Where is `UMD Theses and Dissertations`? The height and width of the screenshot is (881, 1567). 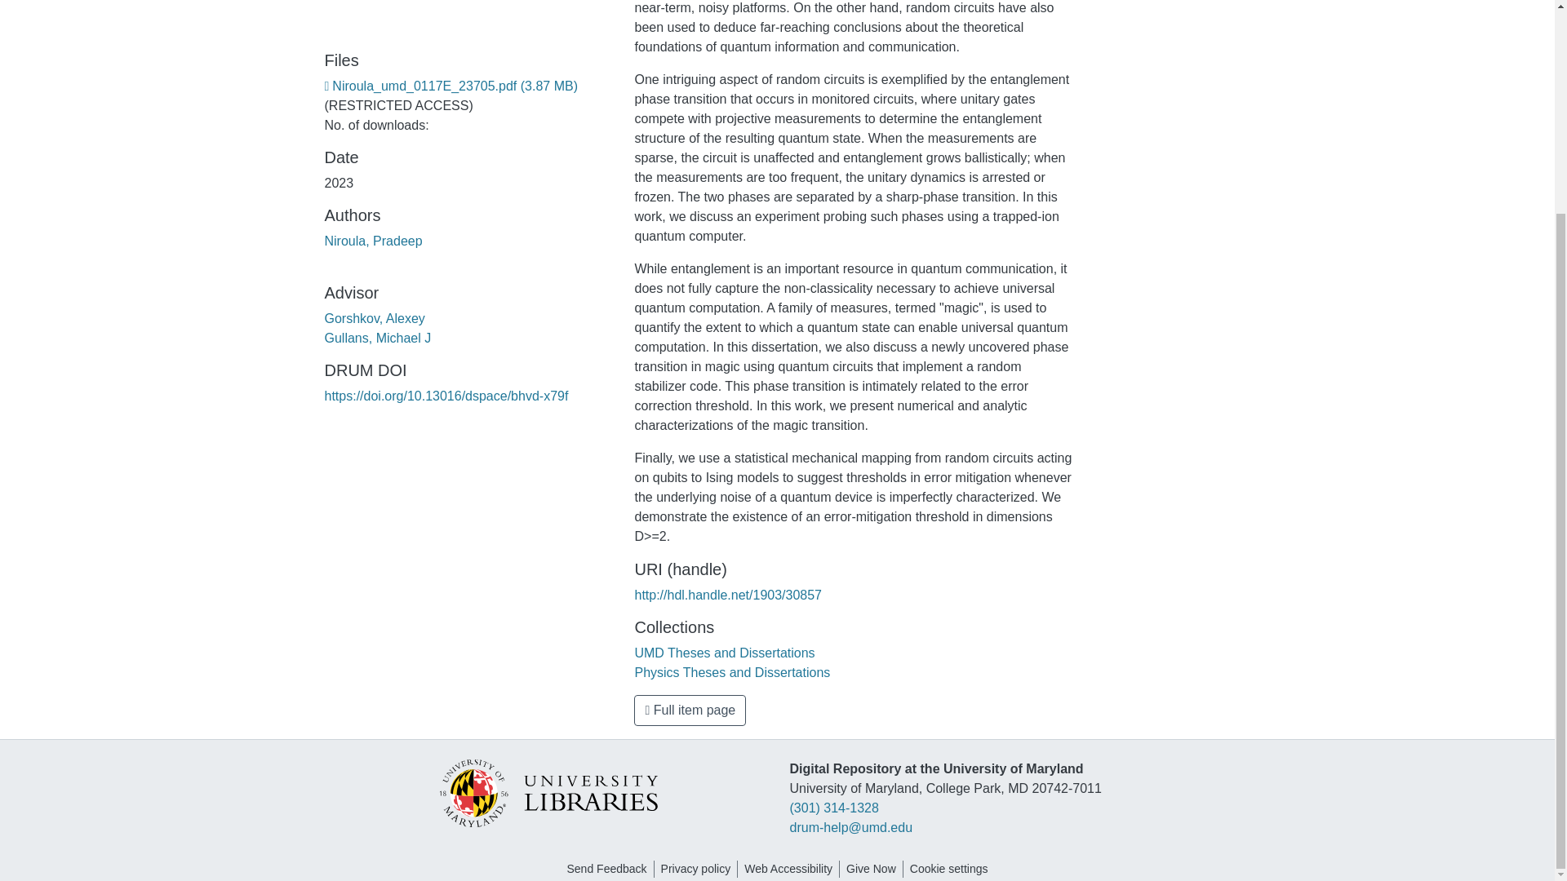
UMD Theses and Dissertations is located at coordinates (725, 653).